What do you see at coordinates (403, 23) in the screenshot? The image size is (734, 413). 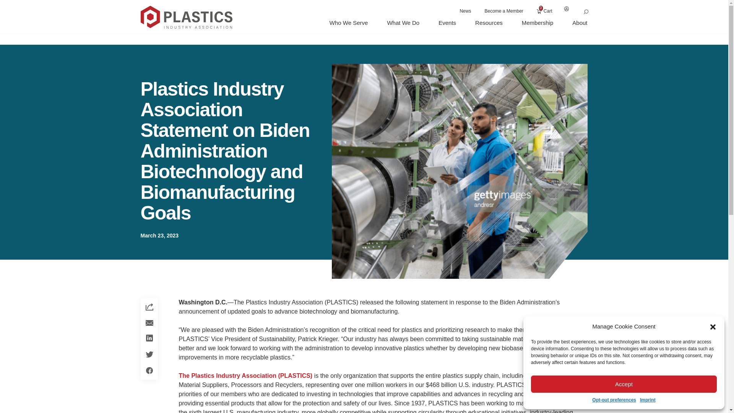 I see `What We Do` at bounding box center [403, 23].